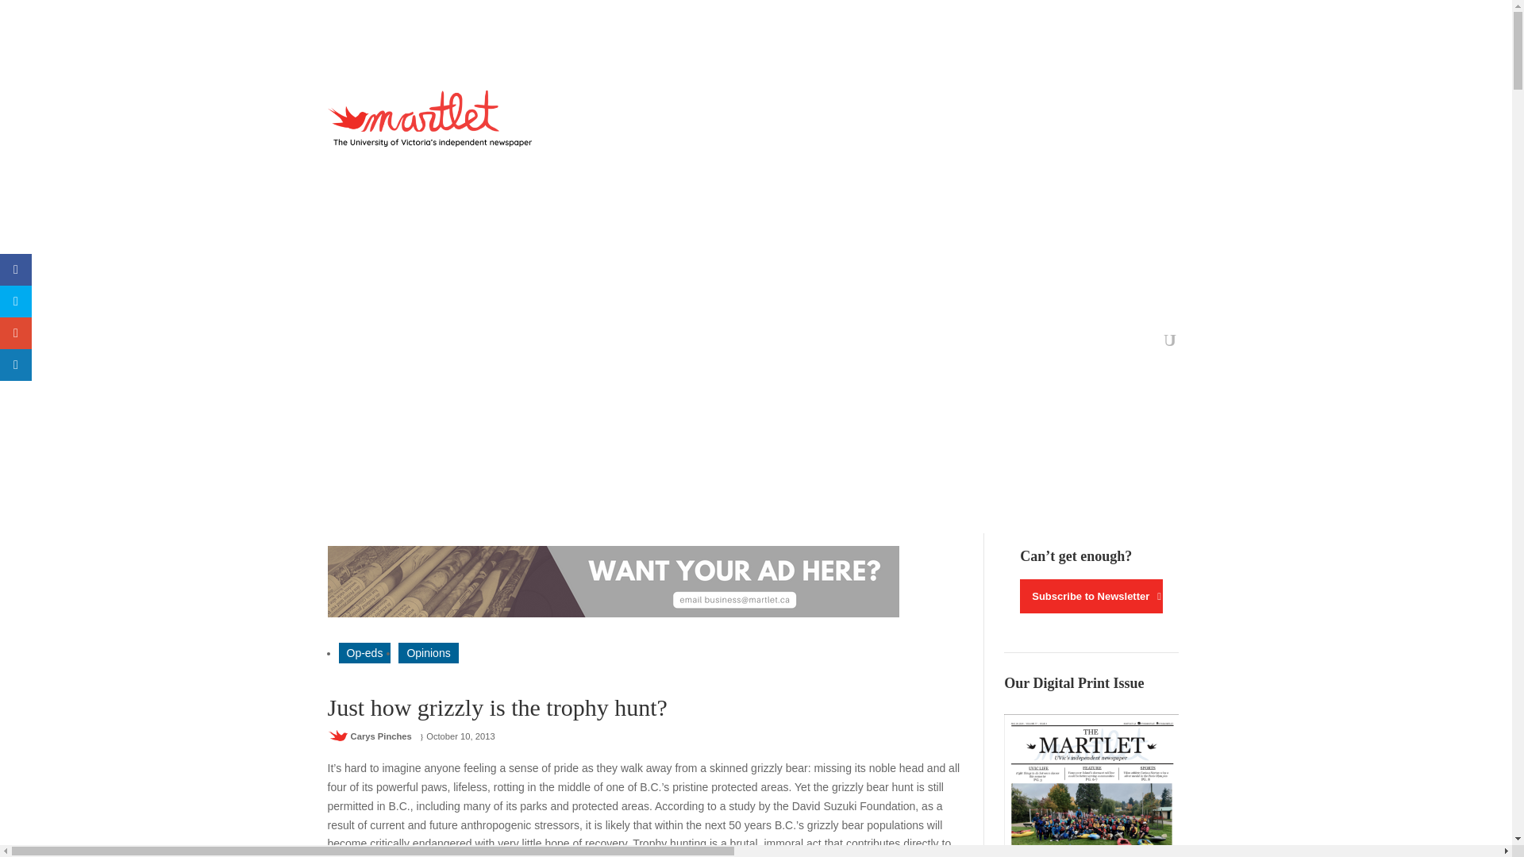 The image size is (1524, 857). What do you see at coordinates (719, 343) in the screenshot?
I see `About` at bounding box center [719, 343].